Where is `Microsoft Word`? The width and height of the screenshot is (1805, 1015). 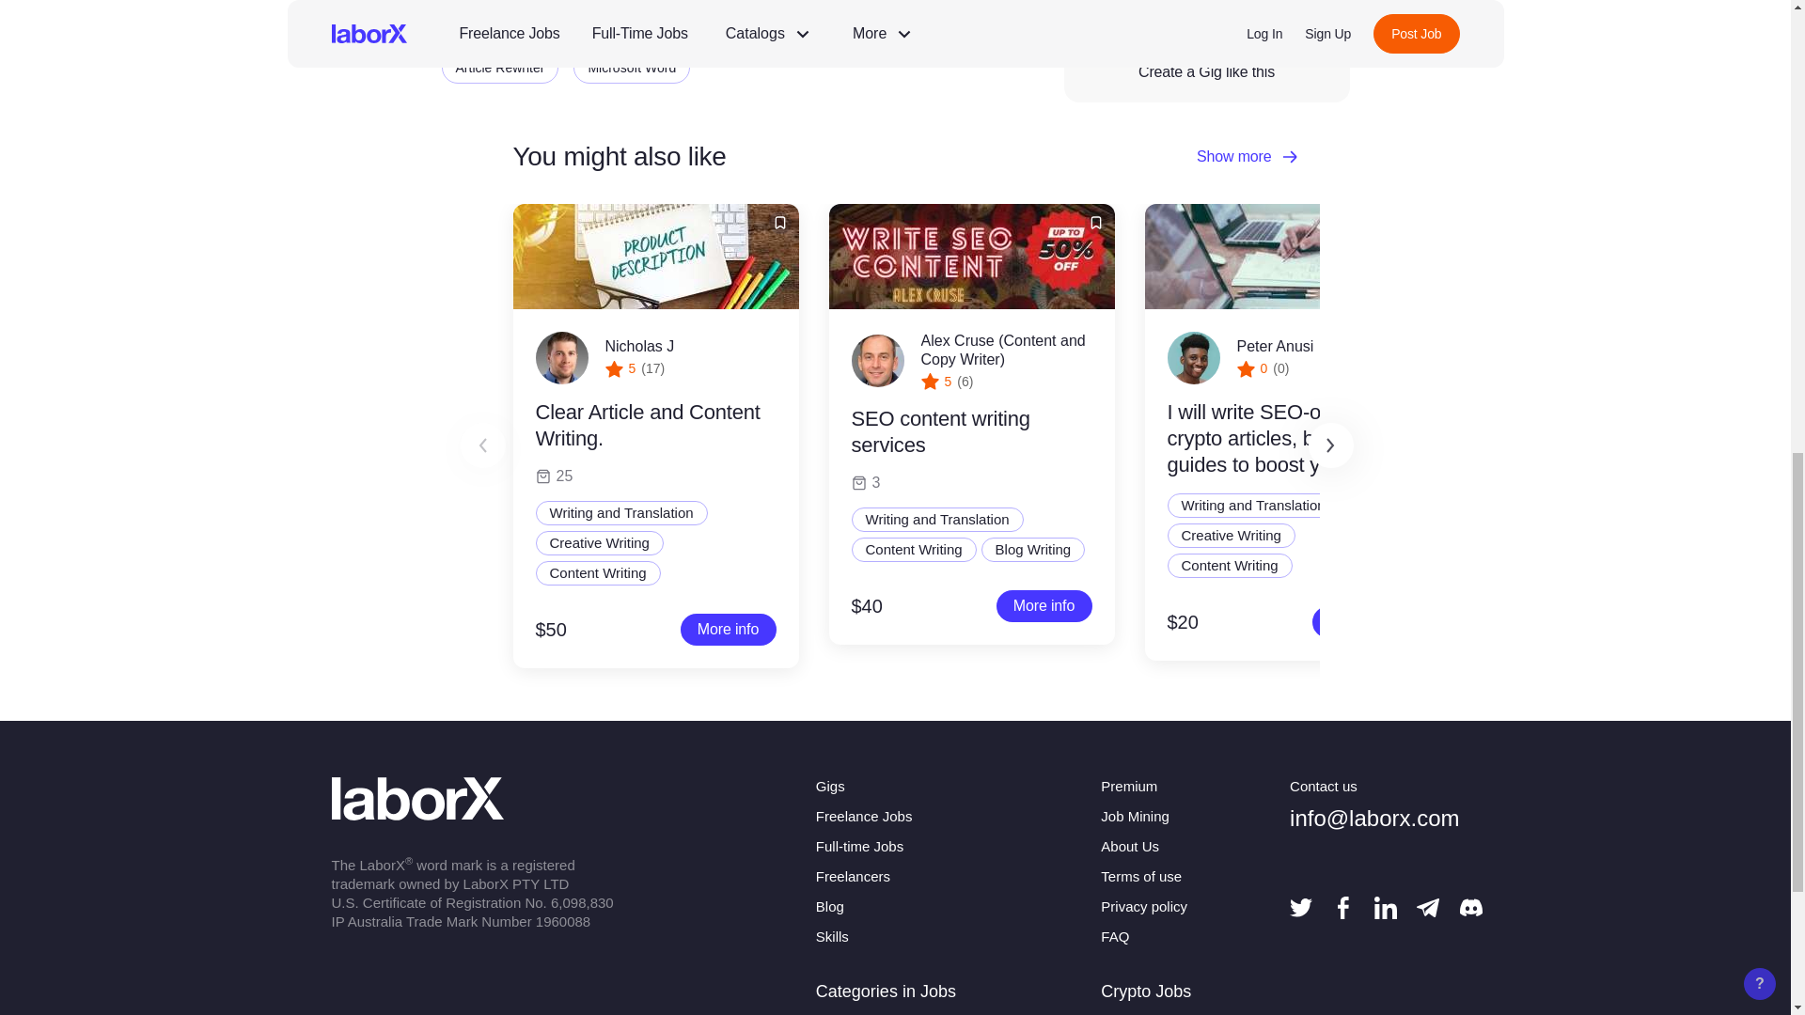 Microsoft Word is located at coordinates (632, 68).